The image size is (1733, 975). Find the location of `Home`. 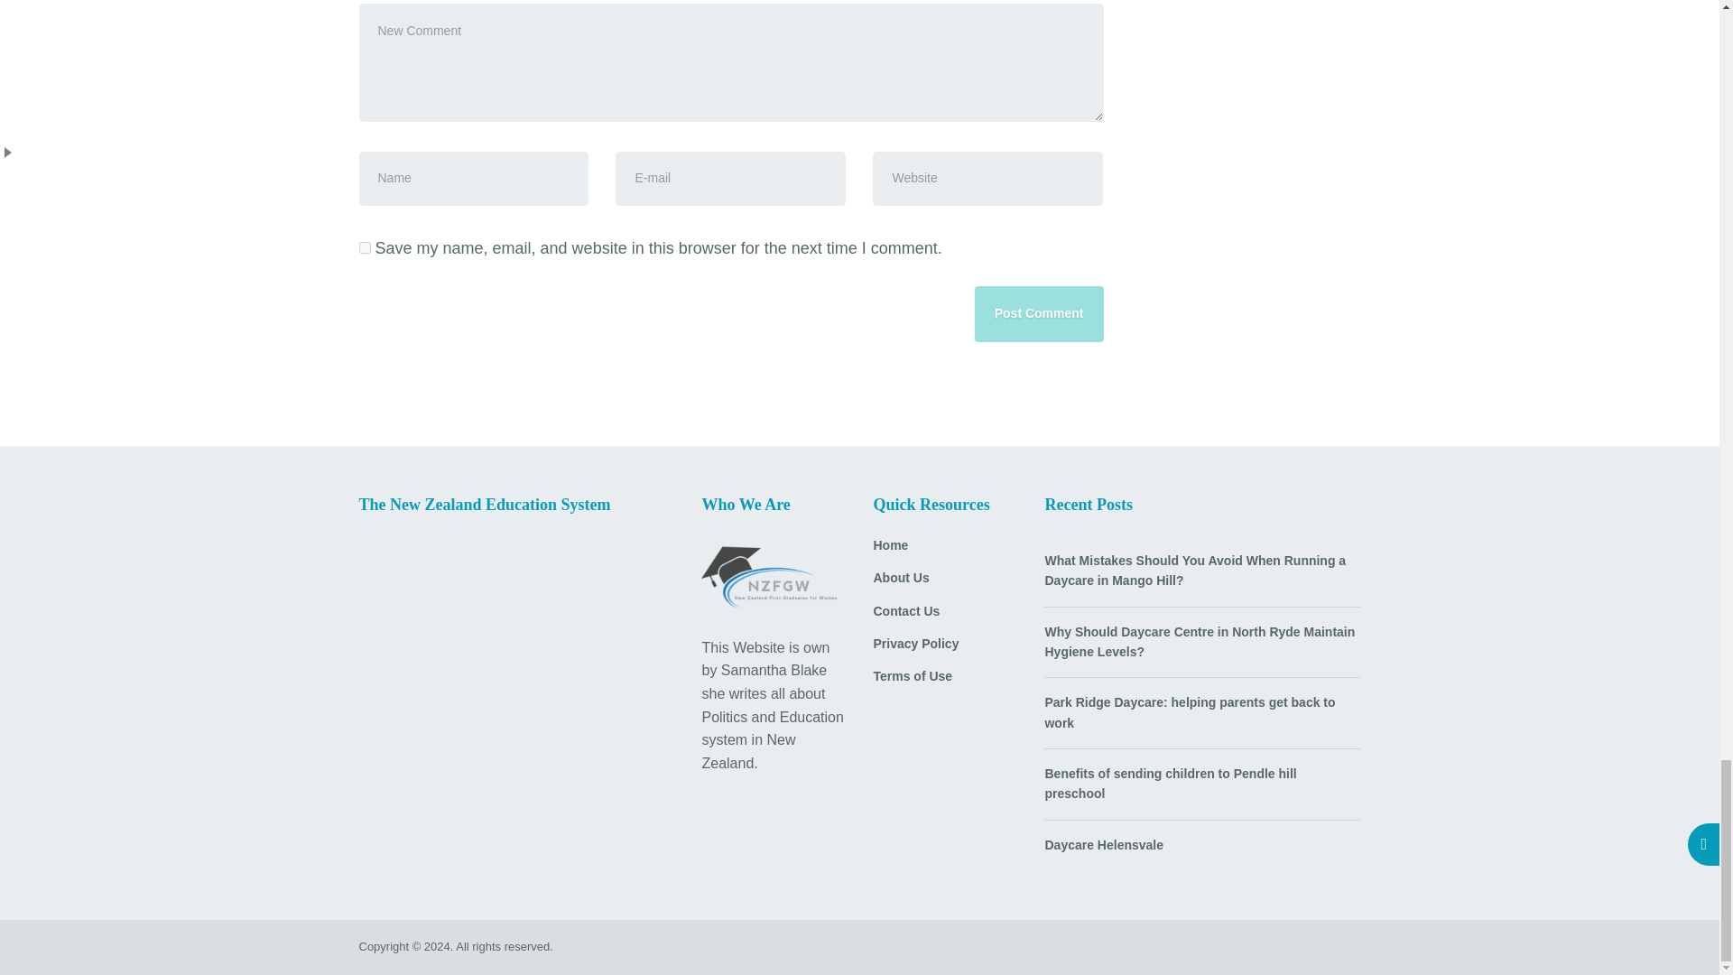

Home is located at coordinates (945, 551).